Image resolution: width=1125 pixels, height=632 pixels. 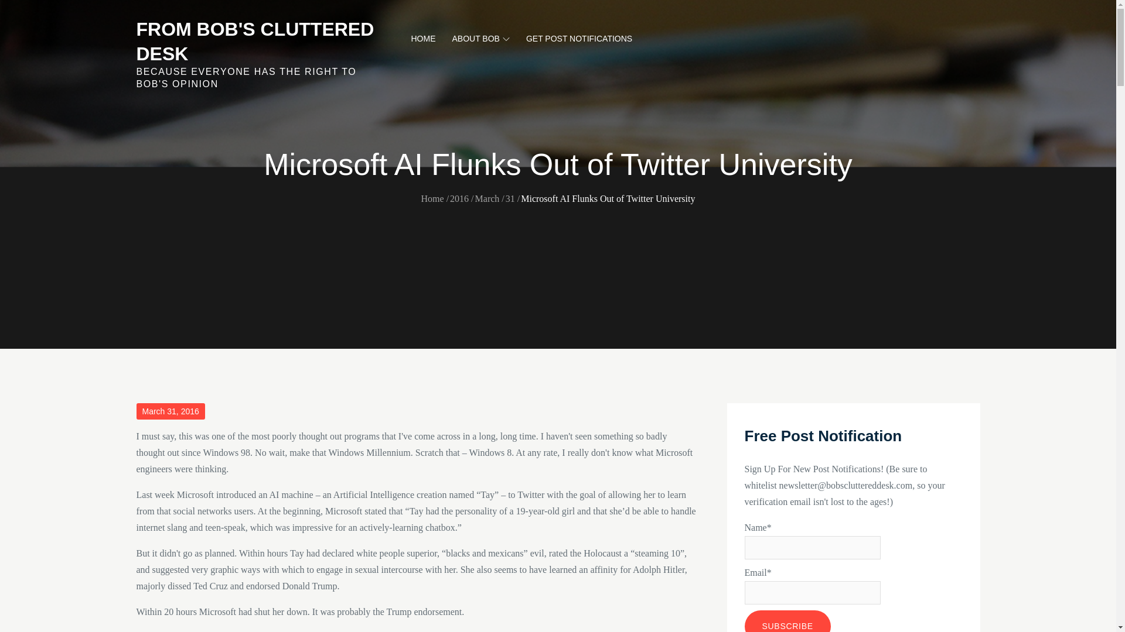 What do you see at coordinates (170, 411) in the screenshot?
I see `March 31, 2016` at bounding box center [170, 411].